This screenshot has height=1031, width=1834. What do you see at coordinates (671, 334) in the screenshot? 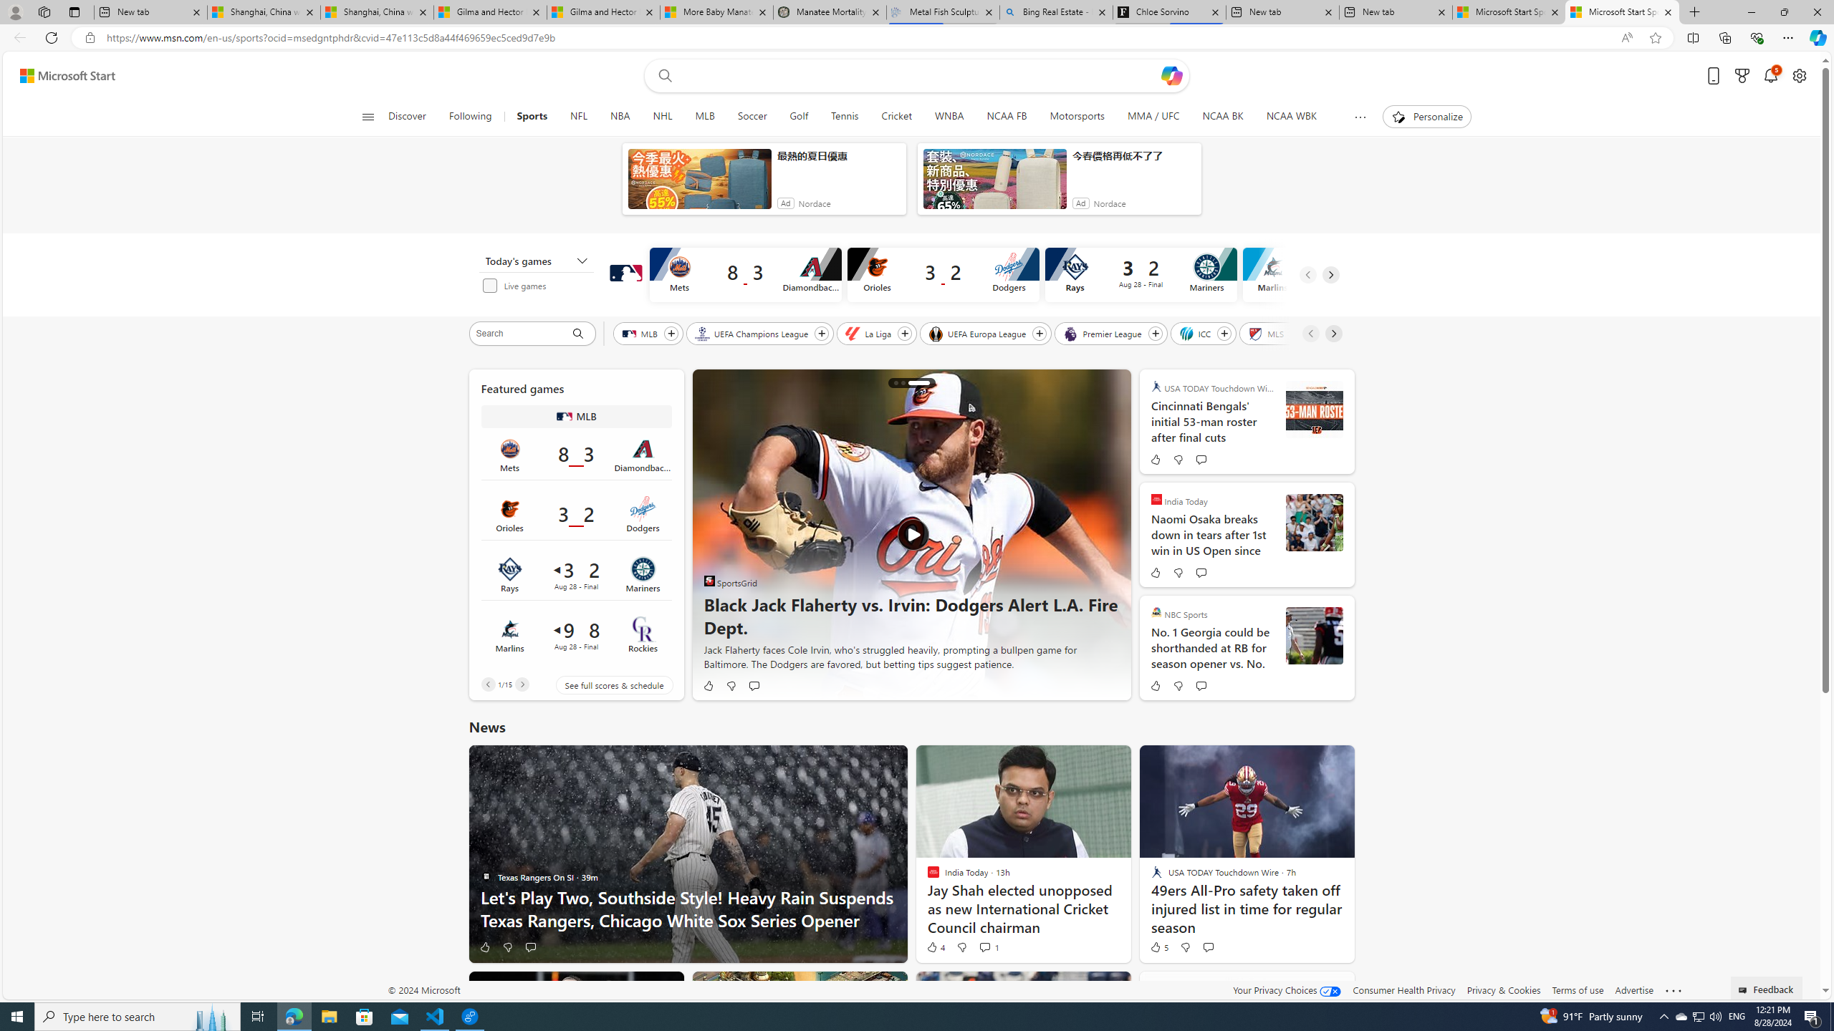
I see `Follow MLB` at bounding box center [671, 334].